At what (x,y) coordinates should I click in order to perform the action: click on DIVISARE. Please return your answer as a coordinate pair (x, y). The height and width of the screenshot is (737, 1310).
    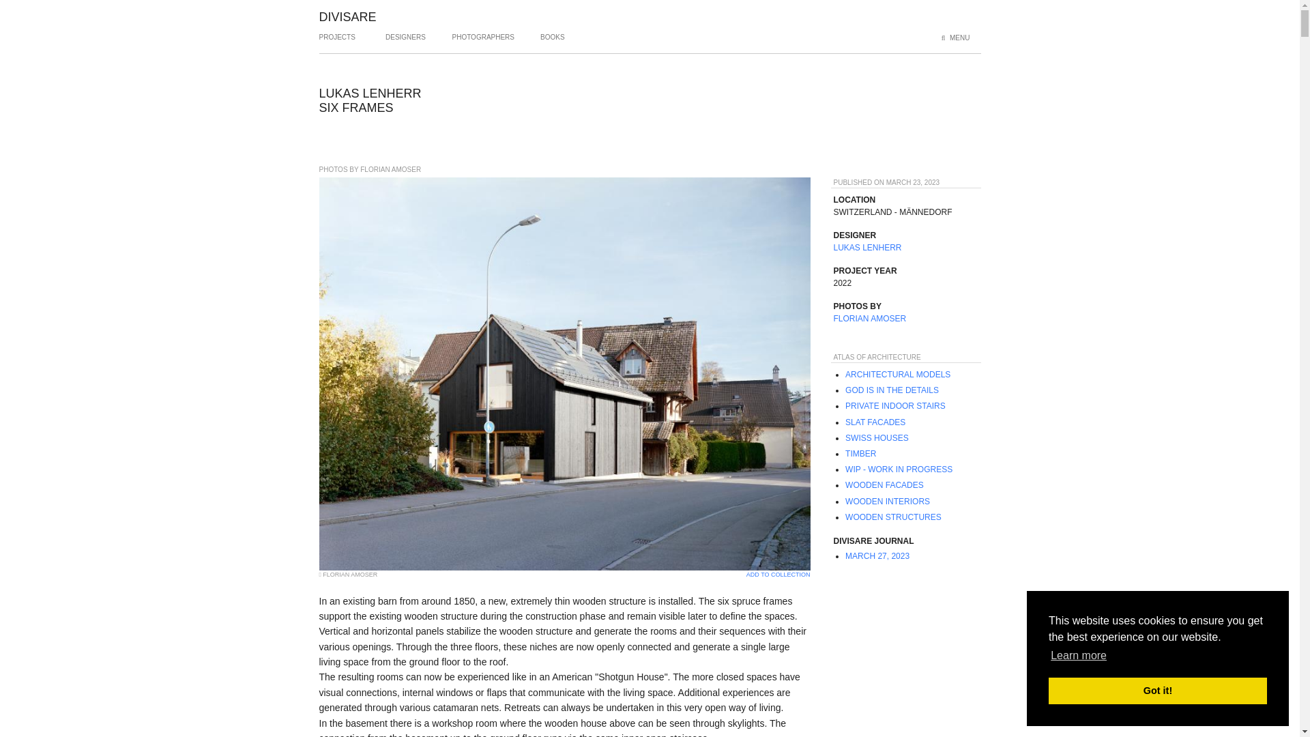
    Looking at the image, I should click on (348, 16).